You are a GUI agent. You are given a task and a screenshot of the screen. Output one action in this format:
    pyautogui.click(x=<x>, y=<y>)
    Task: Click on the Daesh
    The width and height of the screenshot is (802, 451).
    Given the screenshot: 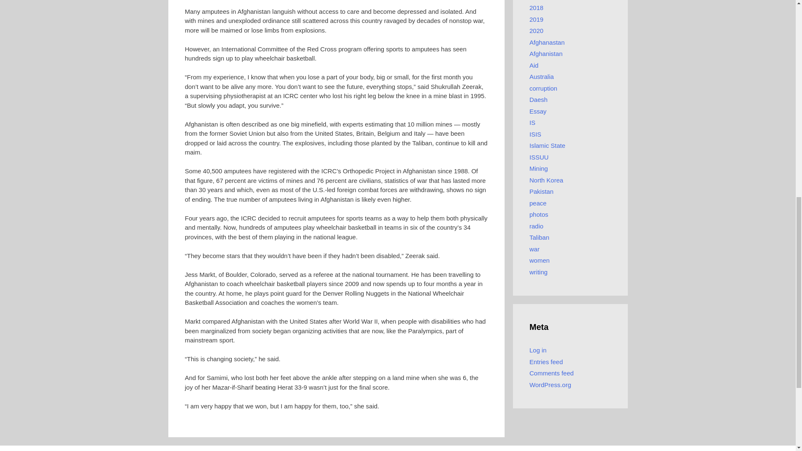 What is the action you would take?
    pyautogui.click(x=538, y=99)
    